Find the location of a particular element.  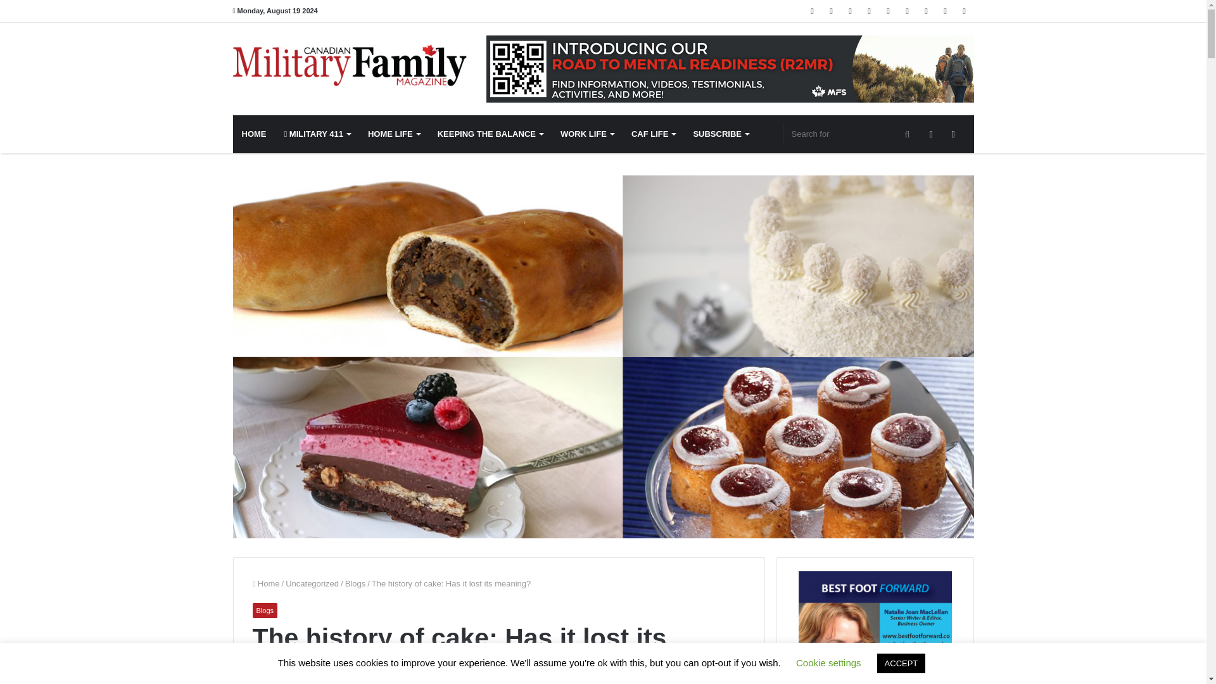

KEEPING THE BALANCE is located at coordinates (490, 134).